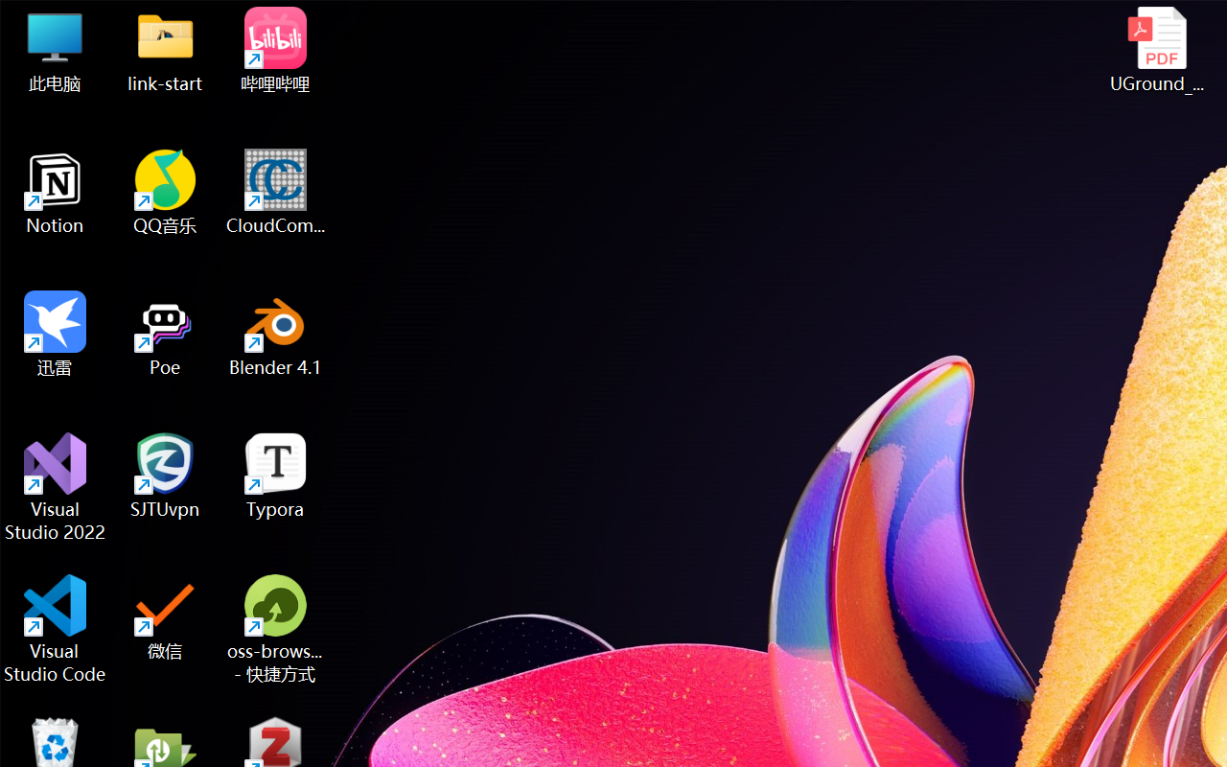 The image size is (1227, 767). Describe the element at coordinates (1156, 50) in the screenshot. I see `UGround_paper.pdf` at that location.